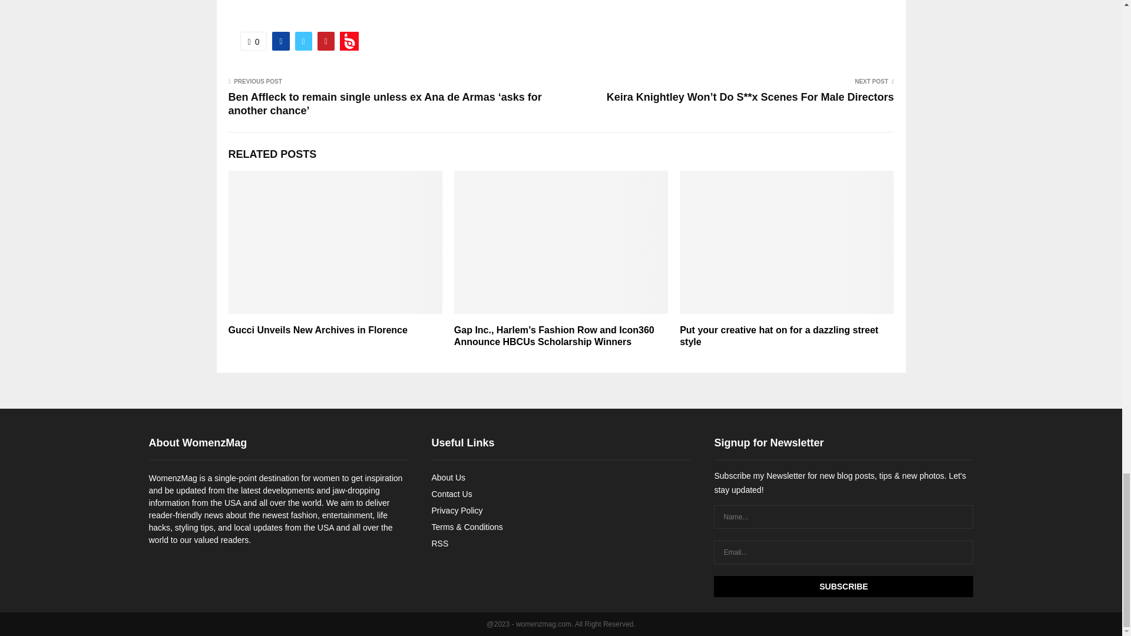 The width and height of the screenshot is (1131, 636). What do you see at coordinates (318, 330) in the screenshot?
I see `Gucci Unveils New Archives in Florence` at bounding box center [318, 330].